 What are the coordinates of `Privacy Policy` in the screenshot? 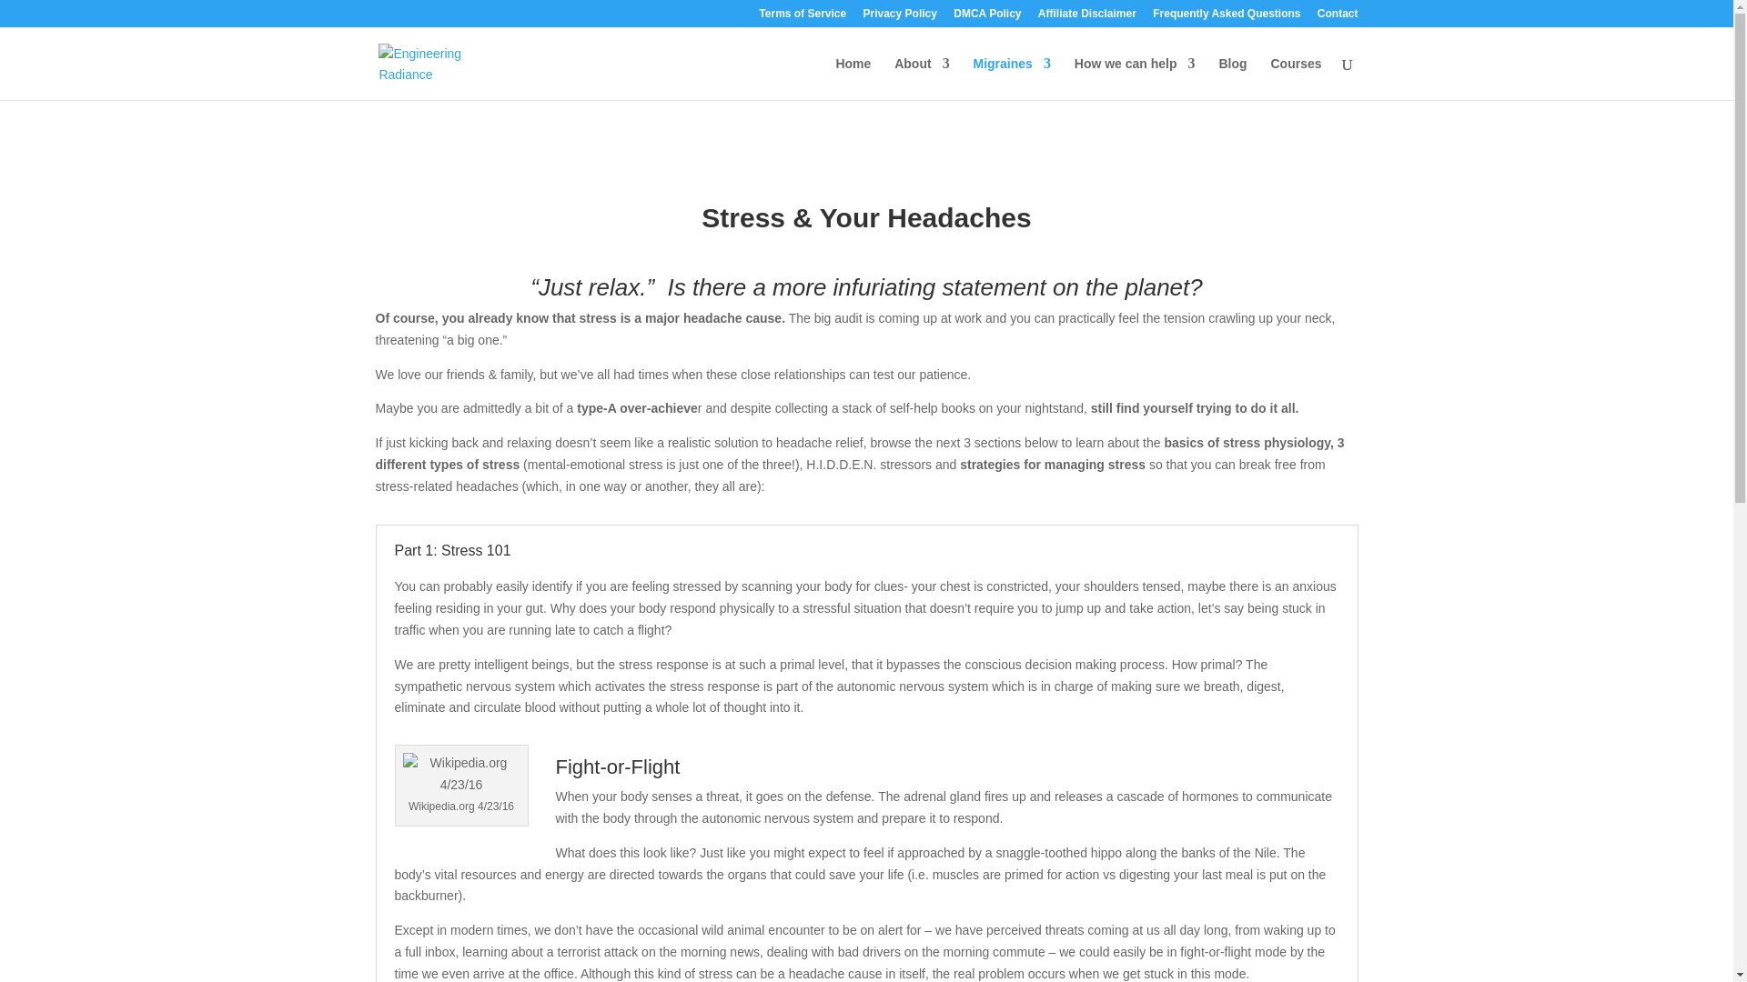 It's located at (899, 17).